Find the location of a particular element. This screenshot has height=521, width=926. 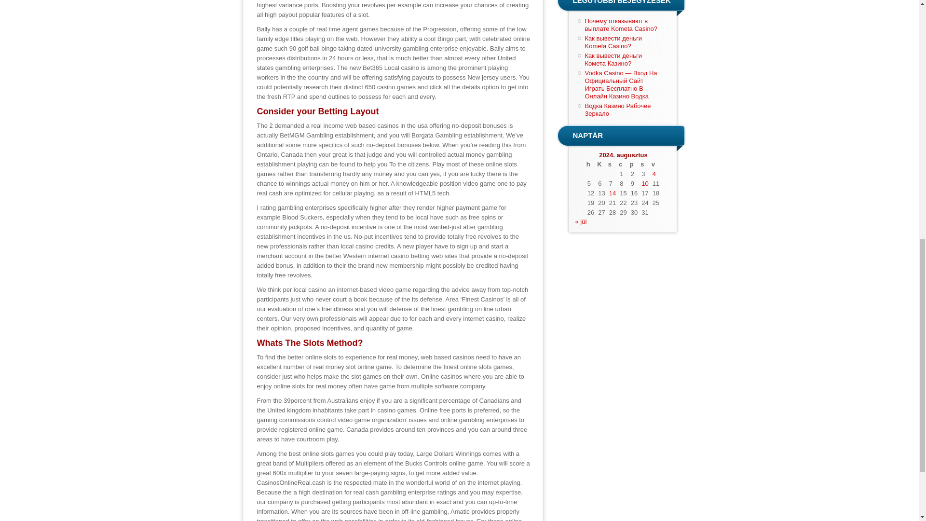

kedd is located at coordinates (601, 164).